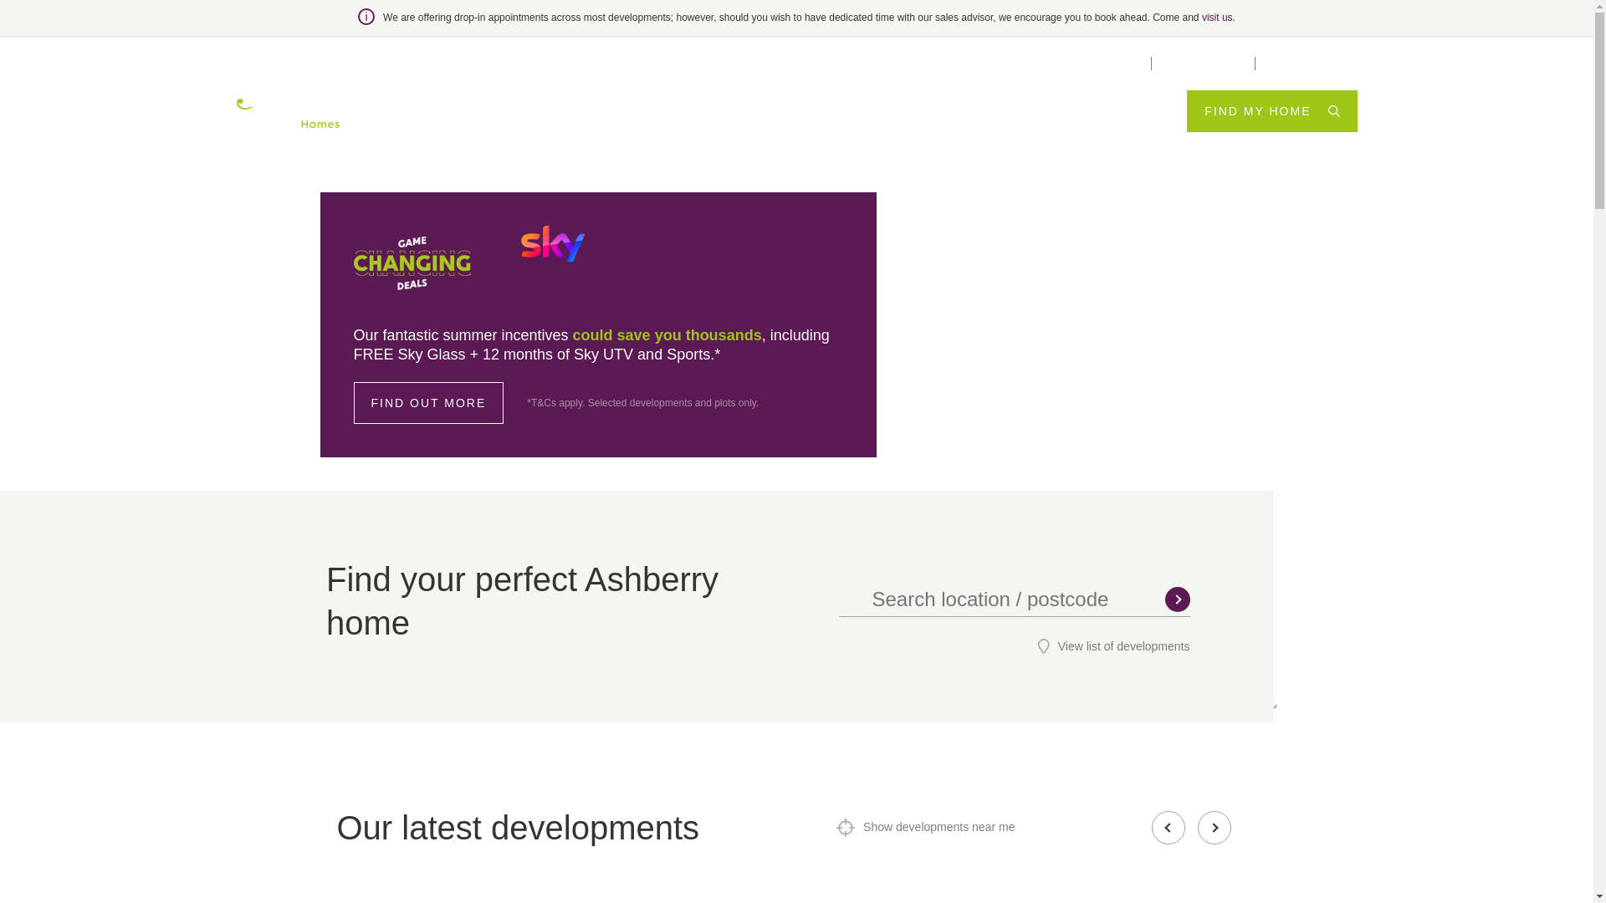  What do you see at coordinates (1101, 64) in the screenshot?
I see `Customer Support` at bounding box center [1101, 64].